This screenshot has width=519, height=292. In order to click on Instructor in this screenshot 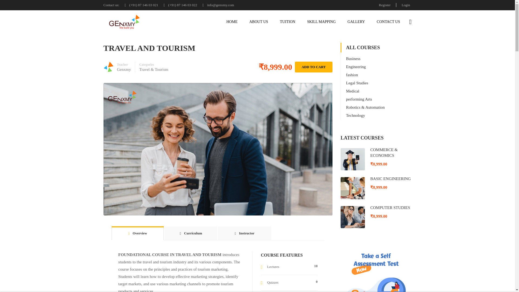, I will do `click(244, 233)`.